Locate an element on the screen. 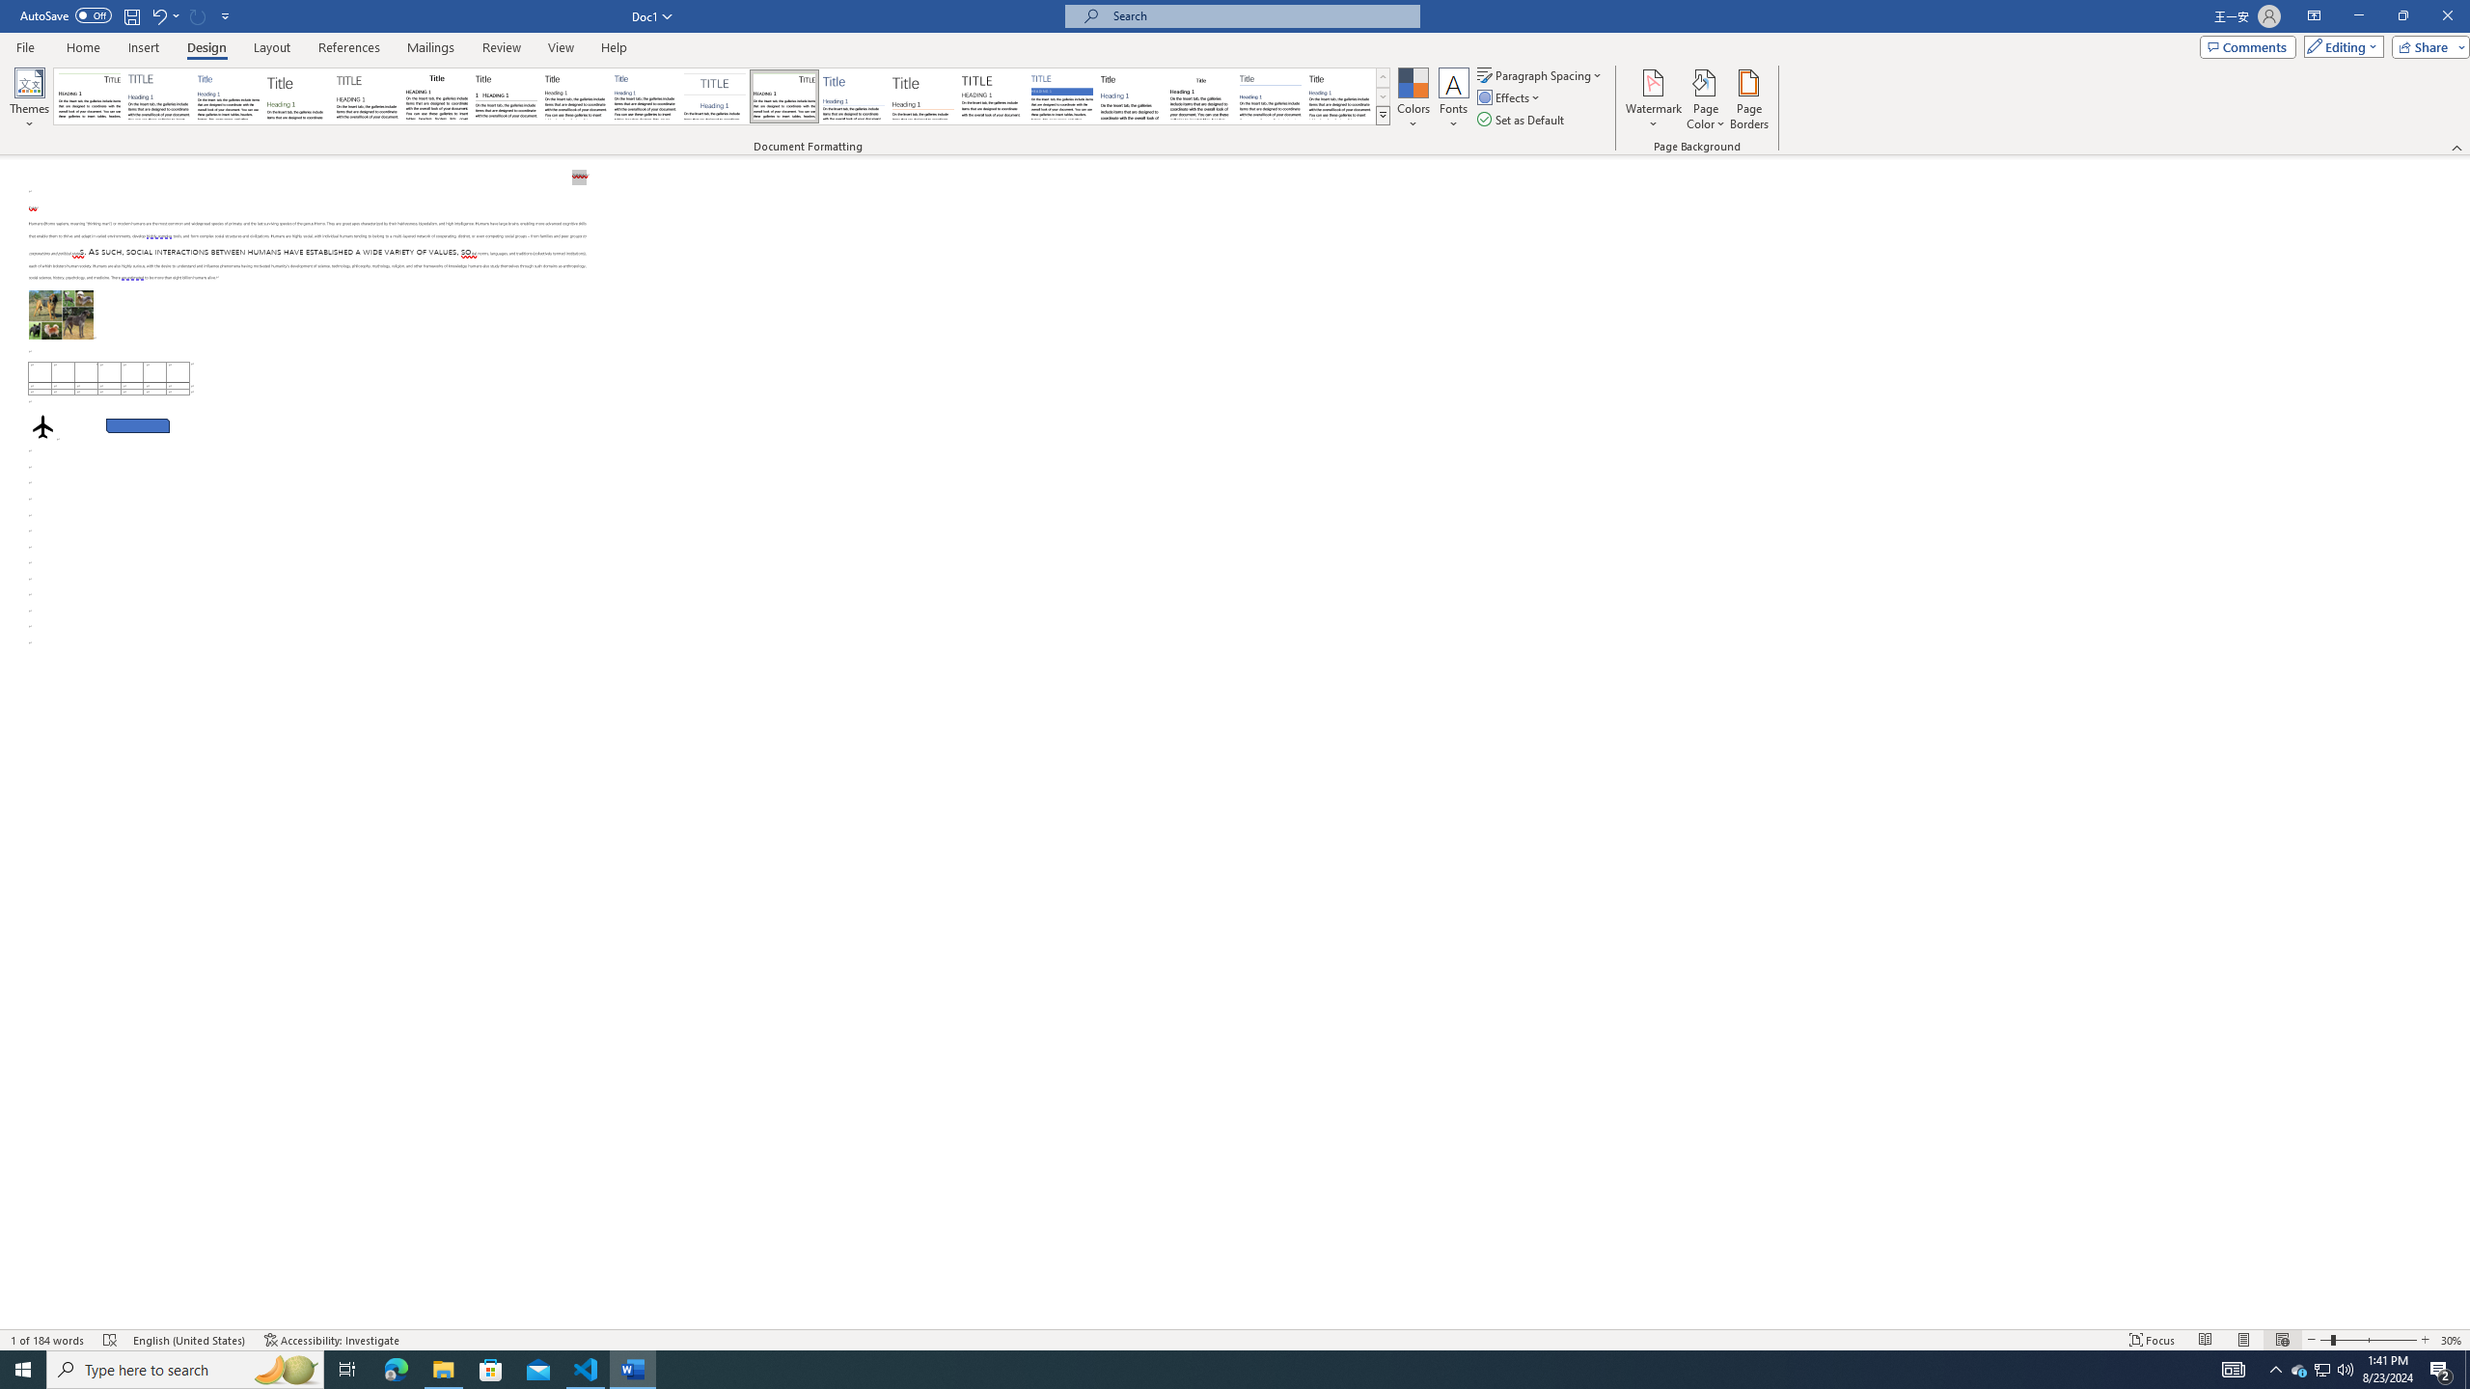  Effects is located at coordinates (1510, 96).